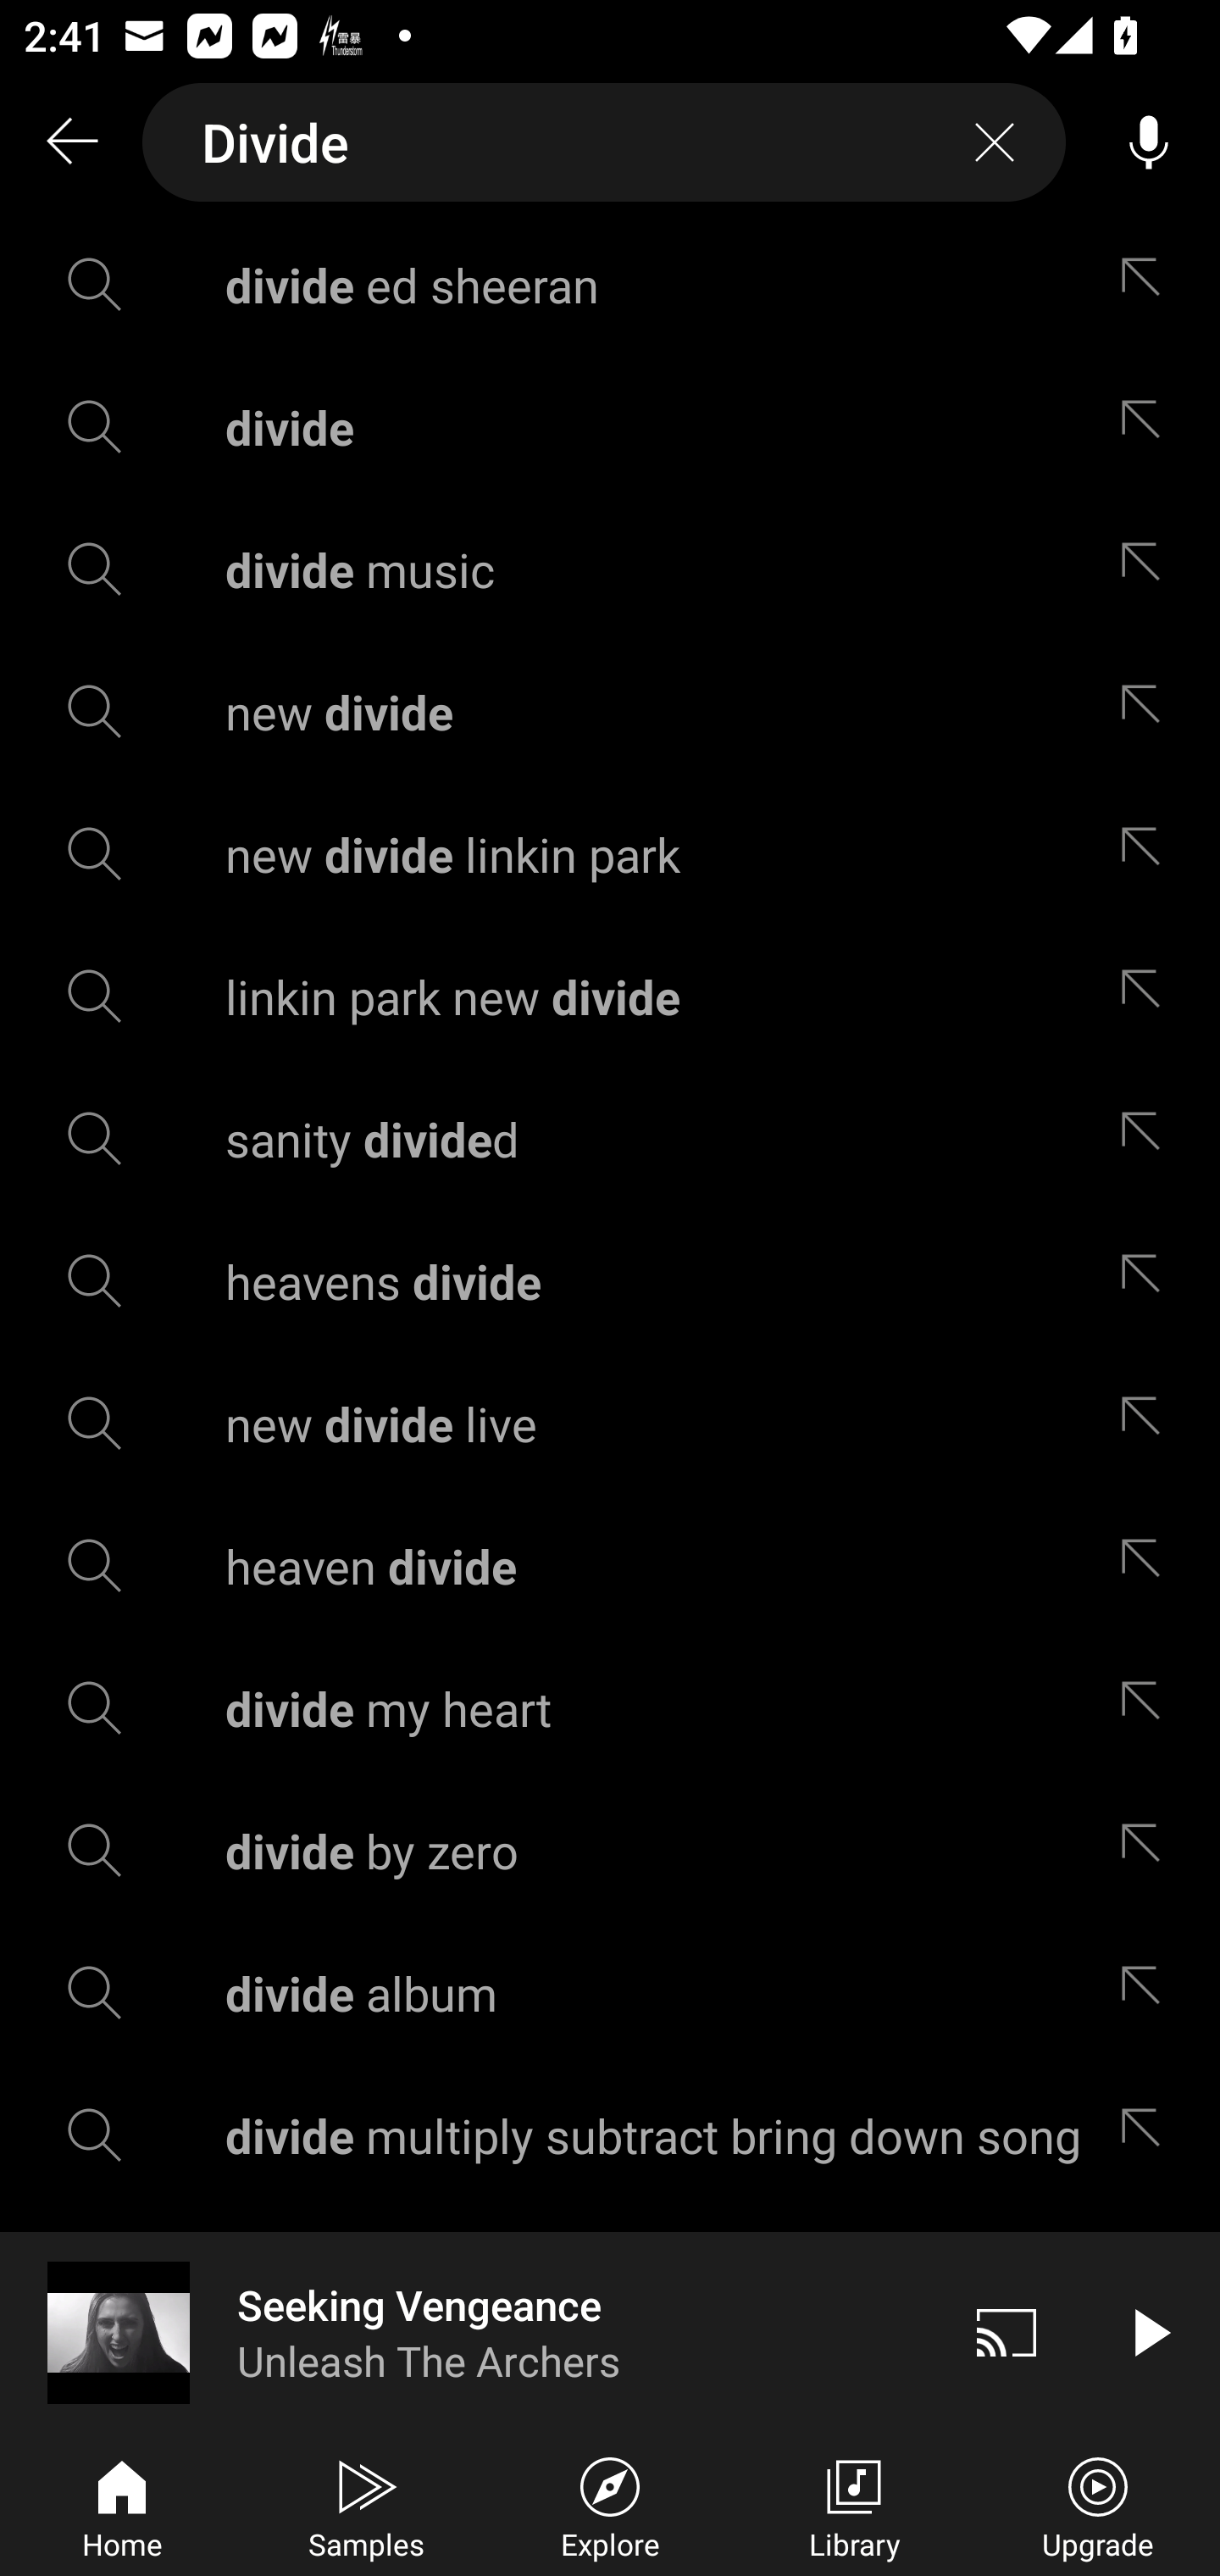 This screenshot has height=2576, width=1220. Describe the element at coordinates (1098, 2505) in the screenshot. I see `Upgrade` at that location.